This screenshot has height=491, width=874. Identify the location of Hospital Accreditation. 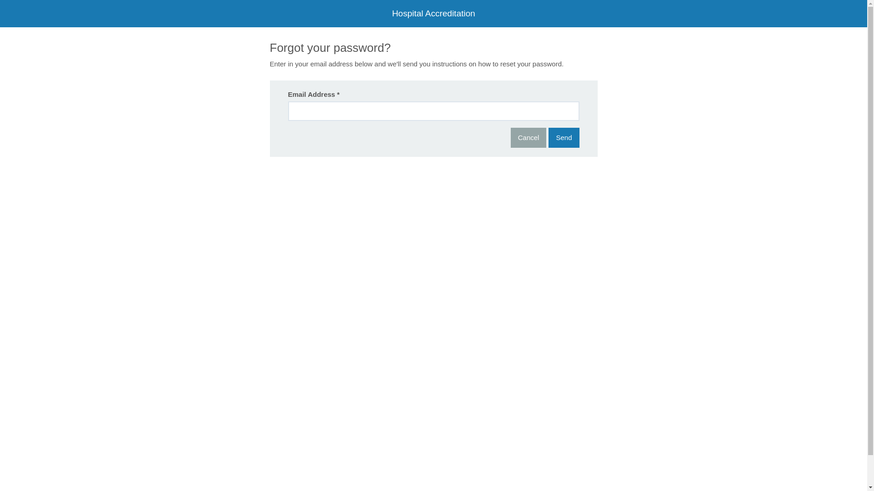
(433, 14).